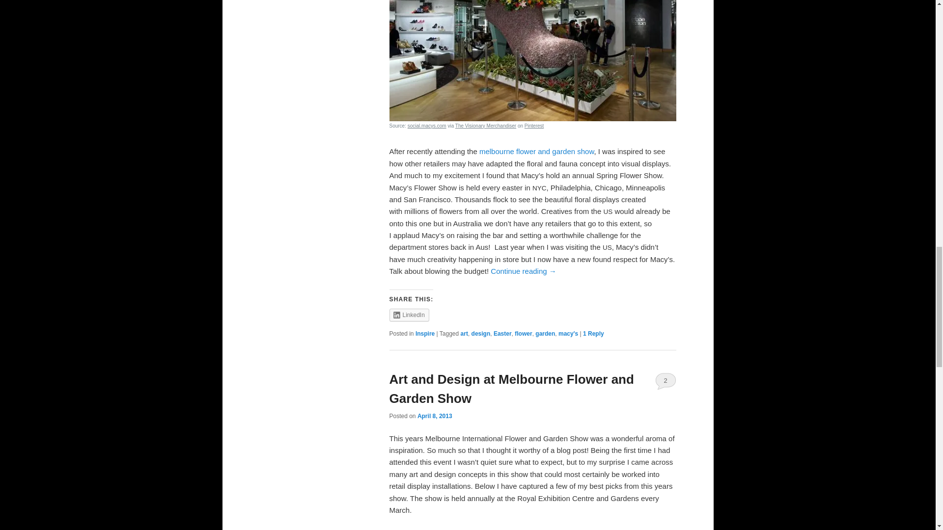  Describe the element at coordinates (409, 315) in the screenshot. I see `Click to share on LinkedIn` at that location.